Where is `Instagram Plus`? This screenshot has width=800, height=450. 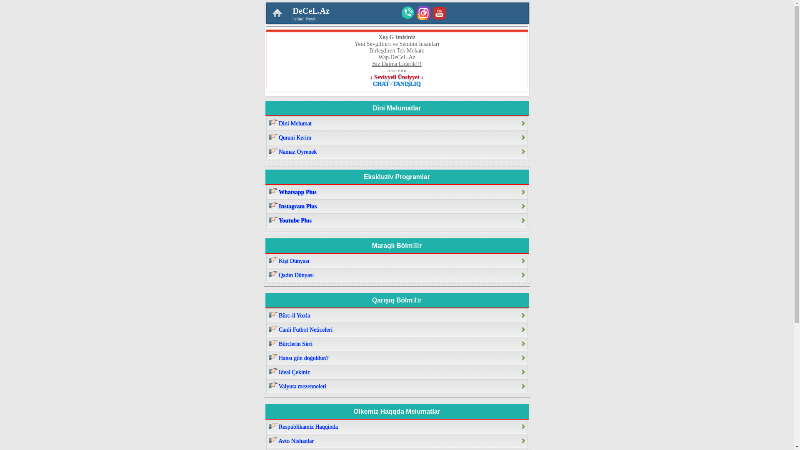 Instagram Plus is located at coordinates (397, 206).